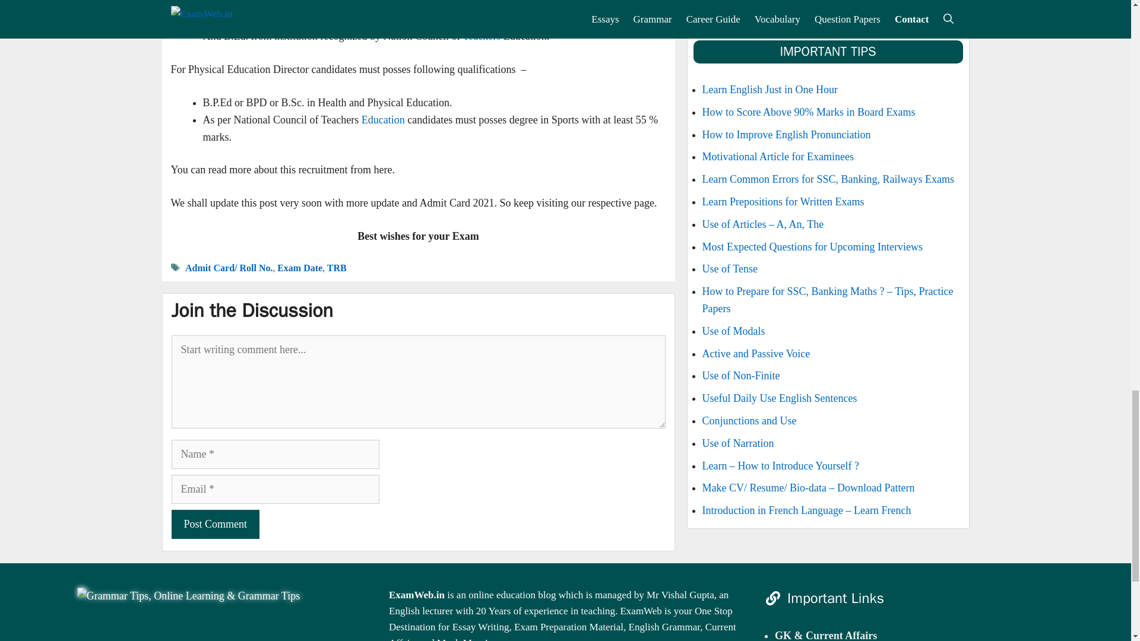  What do you see at coordinates (382, 120) in the screenshot?
I see `Education` at bounding box center [382, 120].